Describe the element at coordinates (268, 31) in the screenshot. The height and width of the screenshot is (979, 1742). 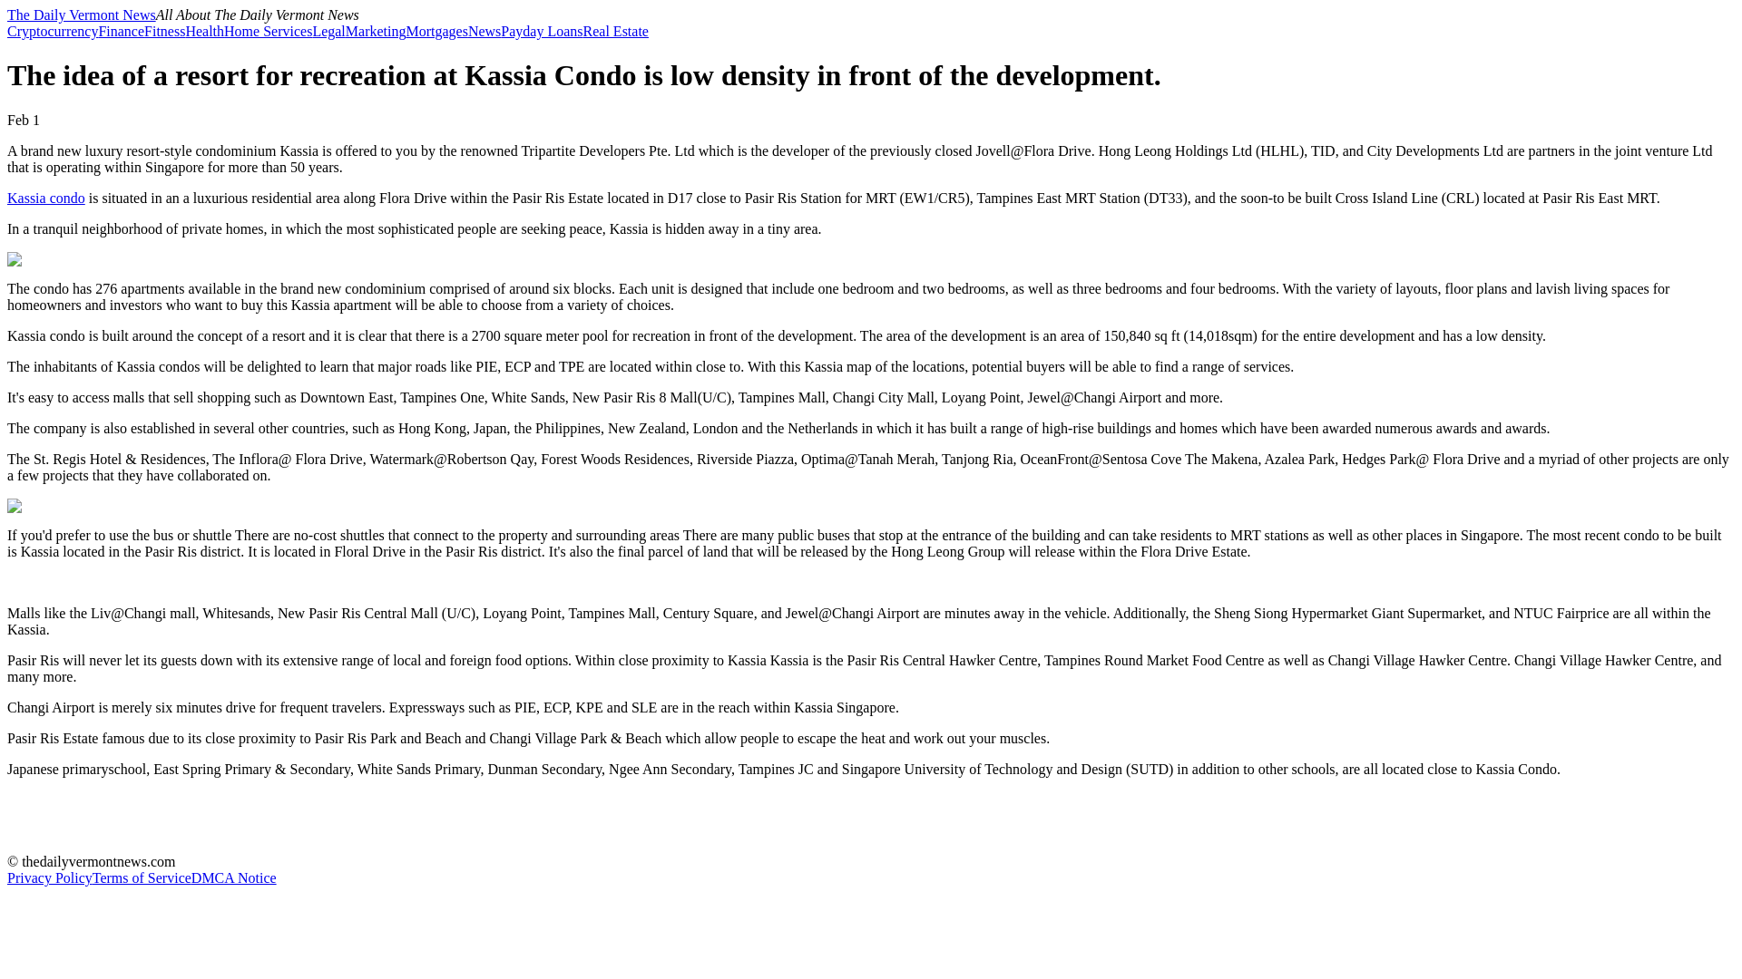
I see `Home Services` at that location.